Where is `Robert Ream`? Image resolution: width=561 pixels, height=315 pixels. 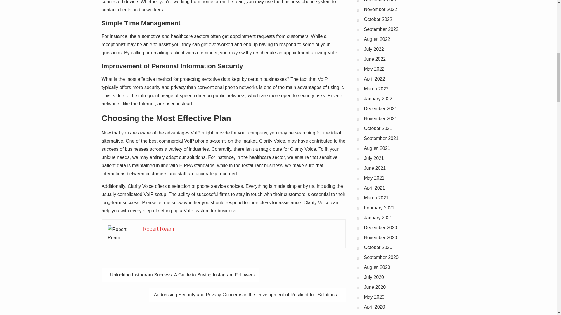 Robert Ream is located at coordinates (158, 229).